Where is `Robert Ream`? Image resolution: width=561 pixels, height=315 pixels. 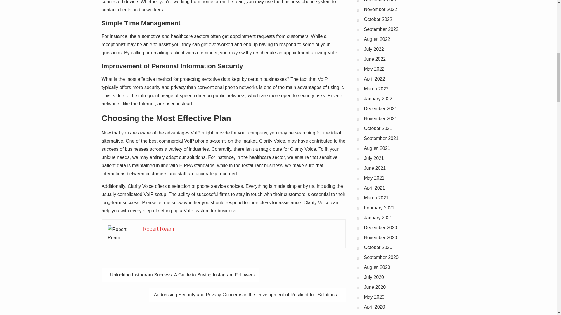 Robert Ream is located at coordinates (158, 229).